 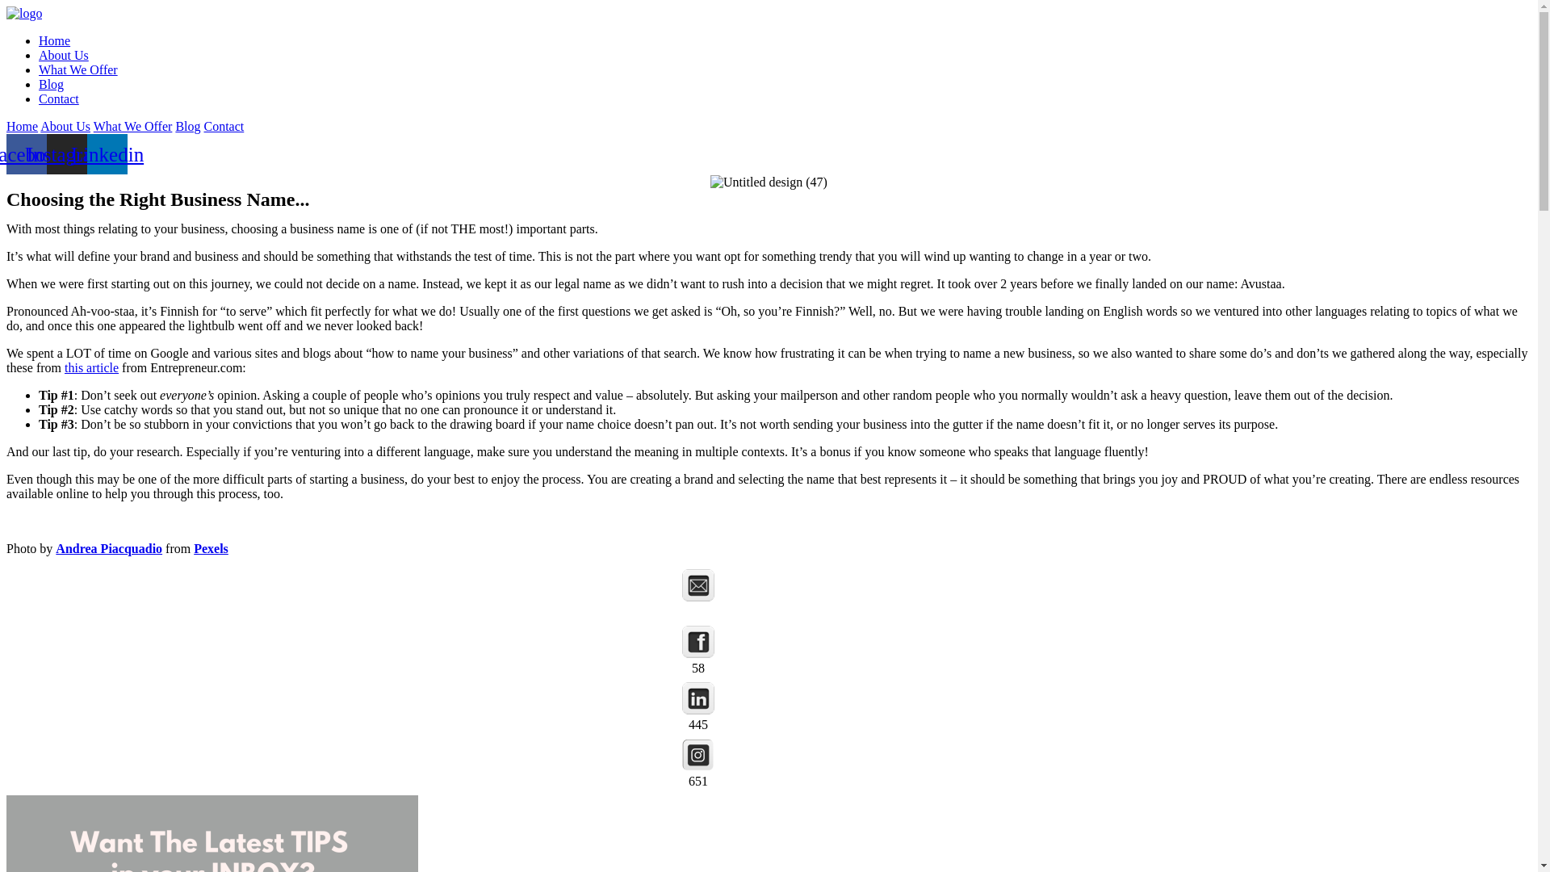 I want to click on Andrea Piacquadio, so click(x=109, y=549).